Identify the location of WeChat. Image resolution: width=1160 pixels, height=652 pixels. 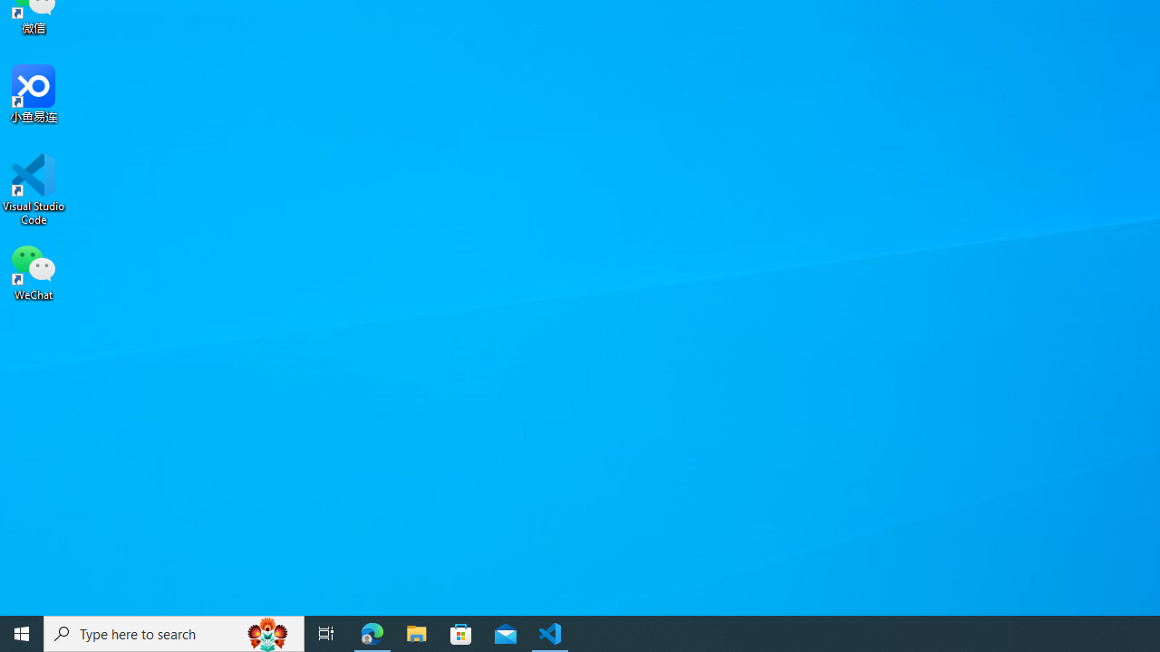
(34, 271).